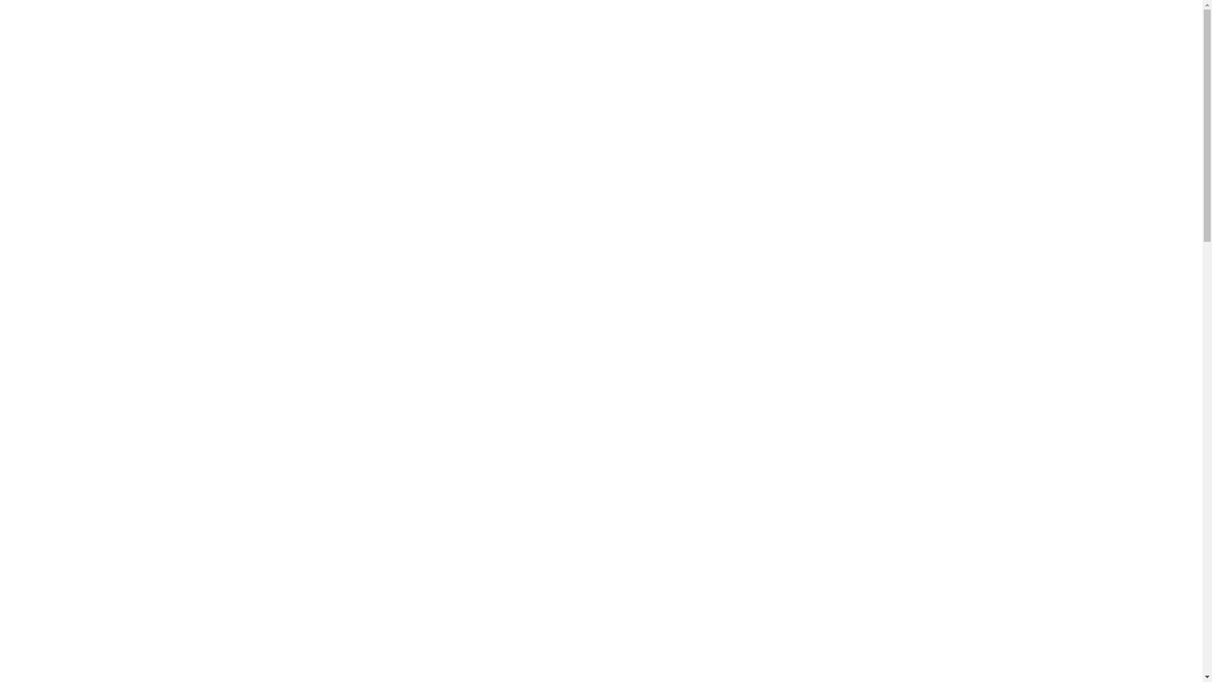  What do you see at coordinates (696, 22) in the screenshot?
I see `HOME` at bounding box center [696, 22].